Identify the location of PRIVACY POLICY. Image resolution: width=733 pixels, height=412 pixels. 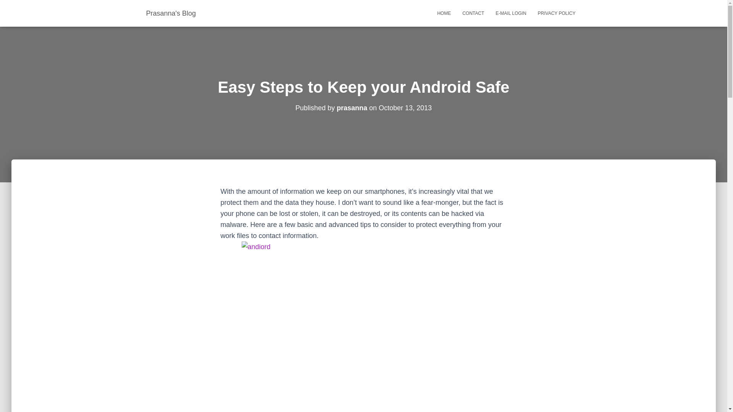
(557, 13).